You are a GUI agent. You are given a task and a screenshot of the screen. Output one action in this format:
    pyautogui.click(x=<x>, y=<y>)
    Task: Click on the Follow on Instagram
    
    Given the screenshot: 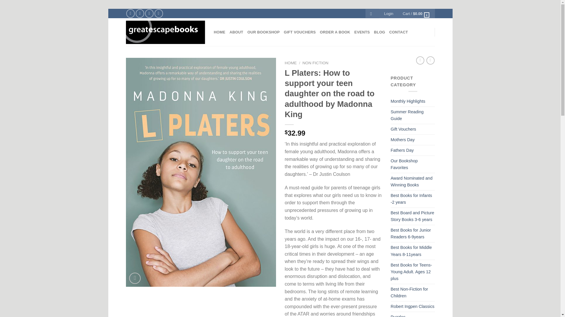 What is the action you would take?
    pyautogui.click(x=139, y=14)
    